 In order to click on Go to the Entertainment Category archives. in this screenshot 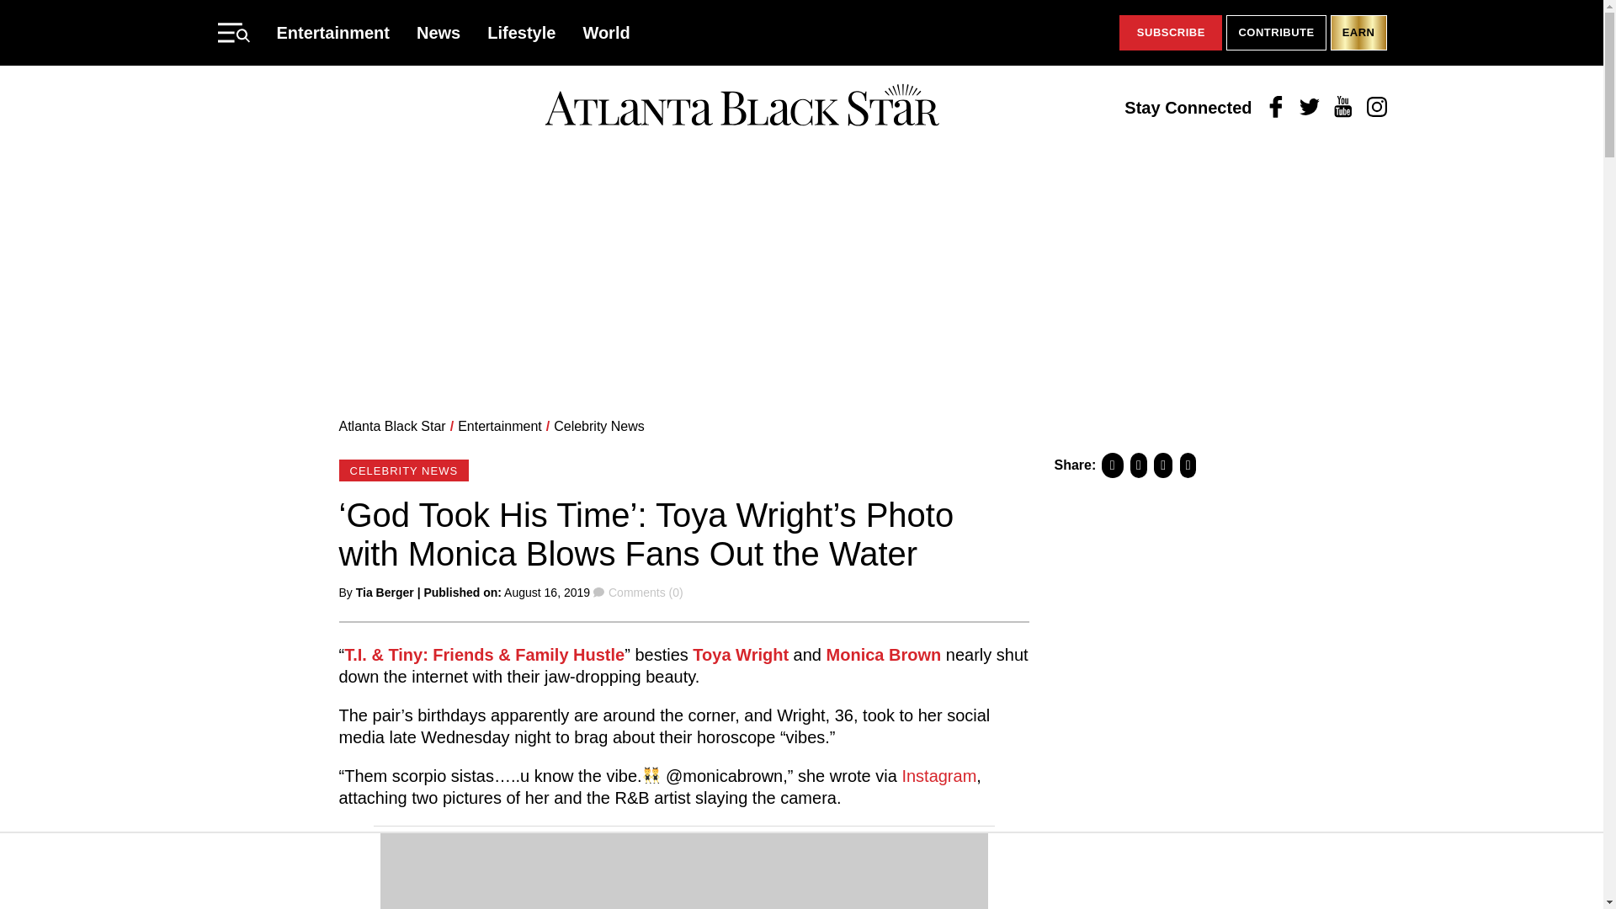, I will do `click(499, 426)`.